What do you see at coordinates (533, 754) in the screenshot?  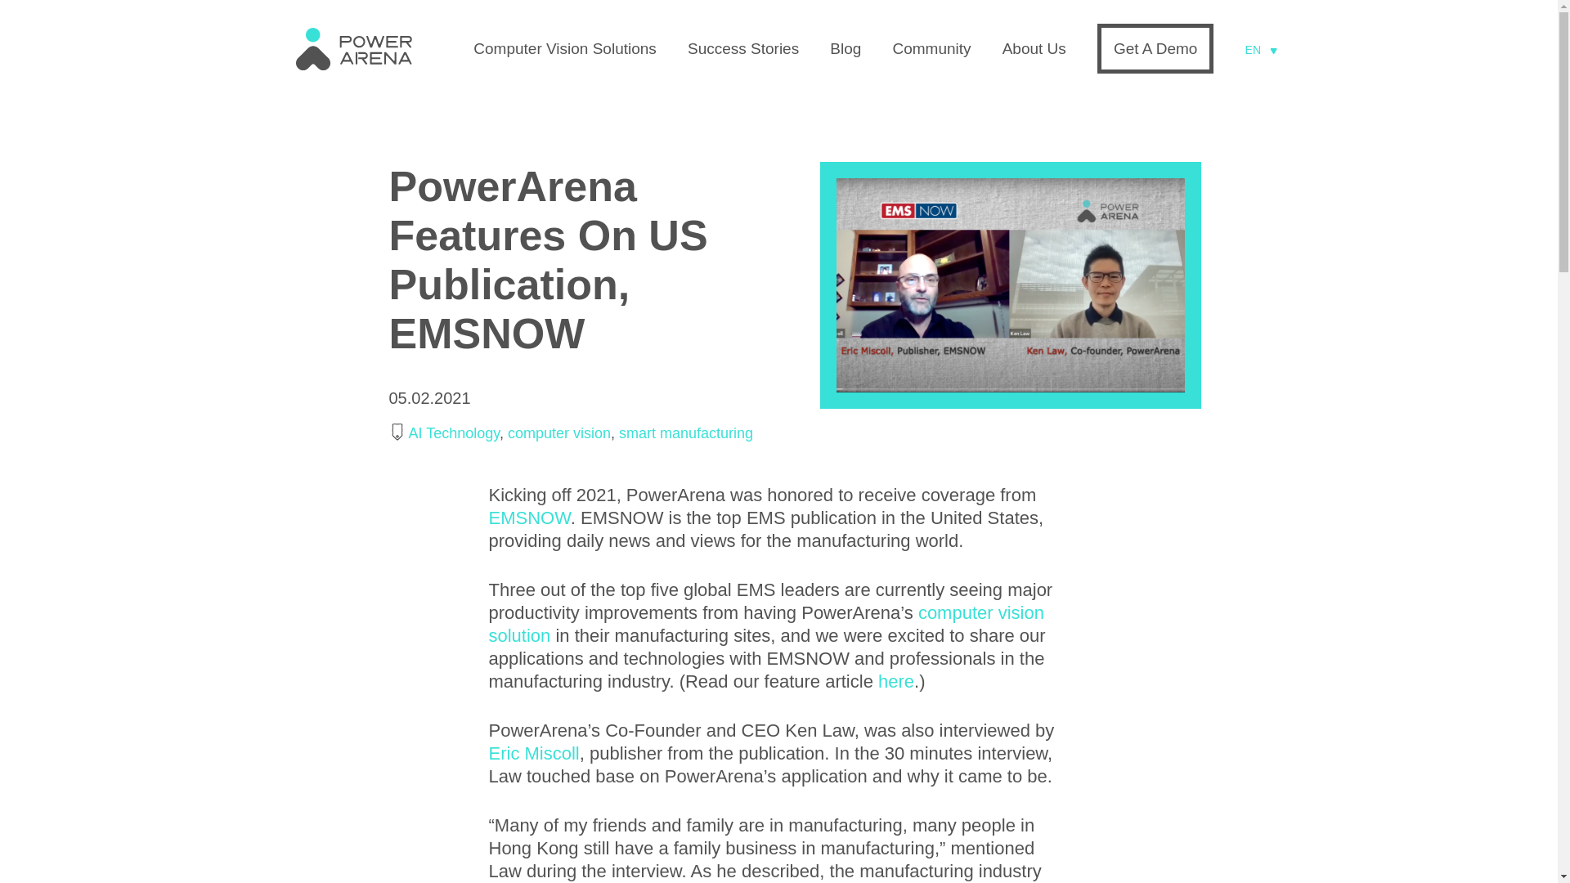 I see `Eric Miscoll` at bounding box center [533, 754].